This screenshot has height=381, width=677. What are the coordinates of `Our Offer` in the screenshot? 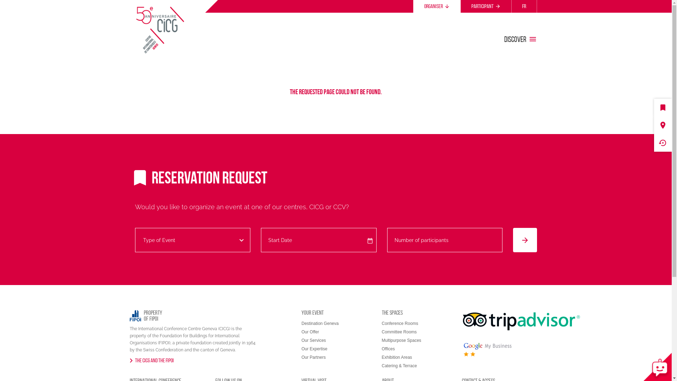 It's located at (310, 332).